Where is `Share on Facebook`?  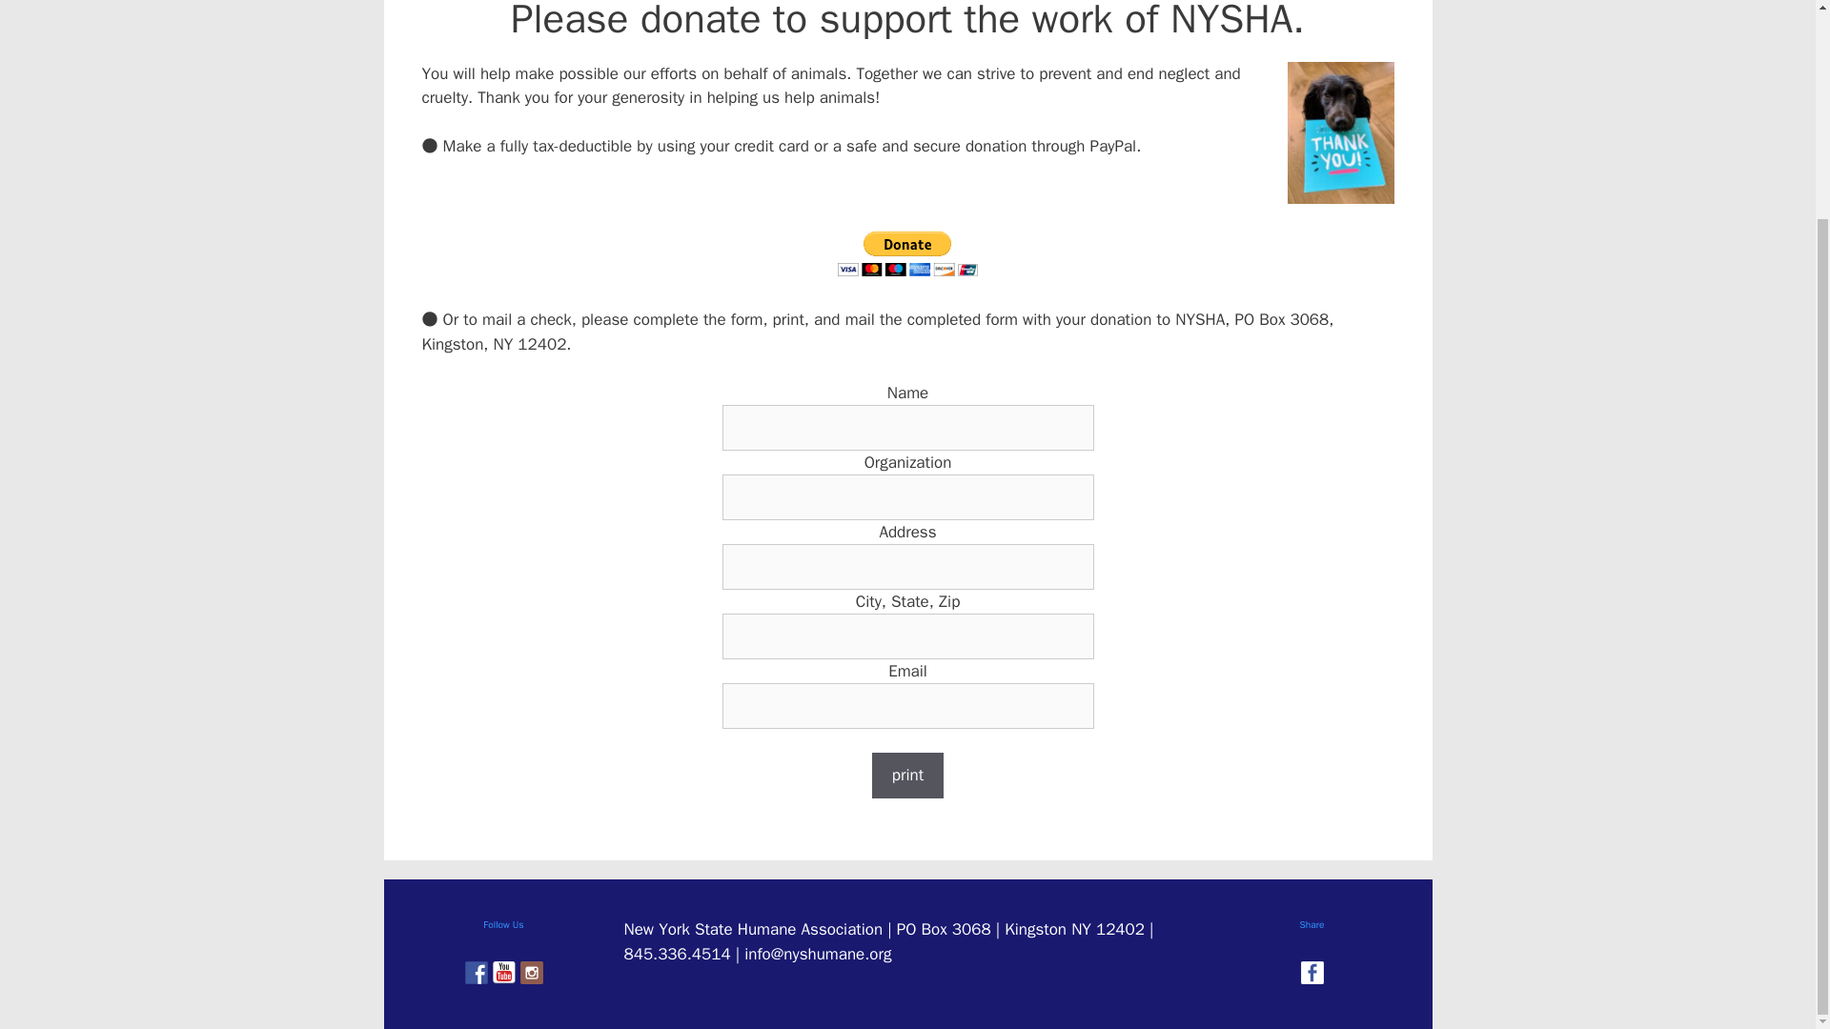 Share on Facebook is located at coordinates (1311, 972).